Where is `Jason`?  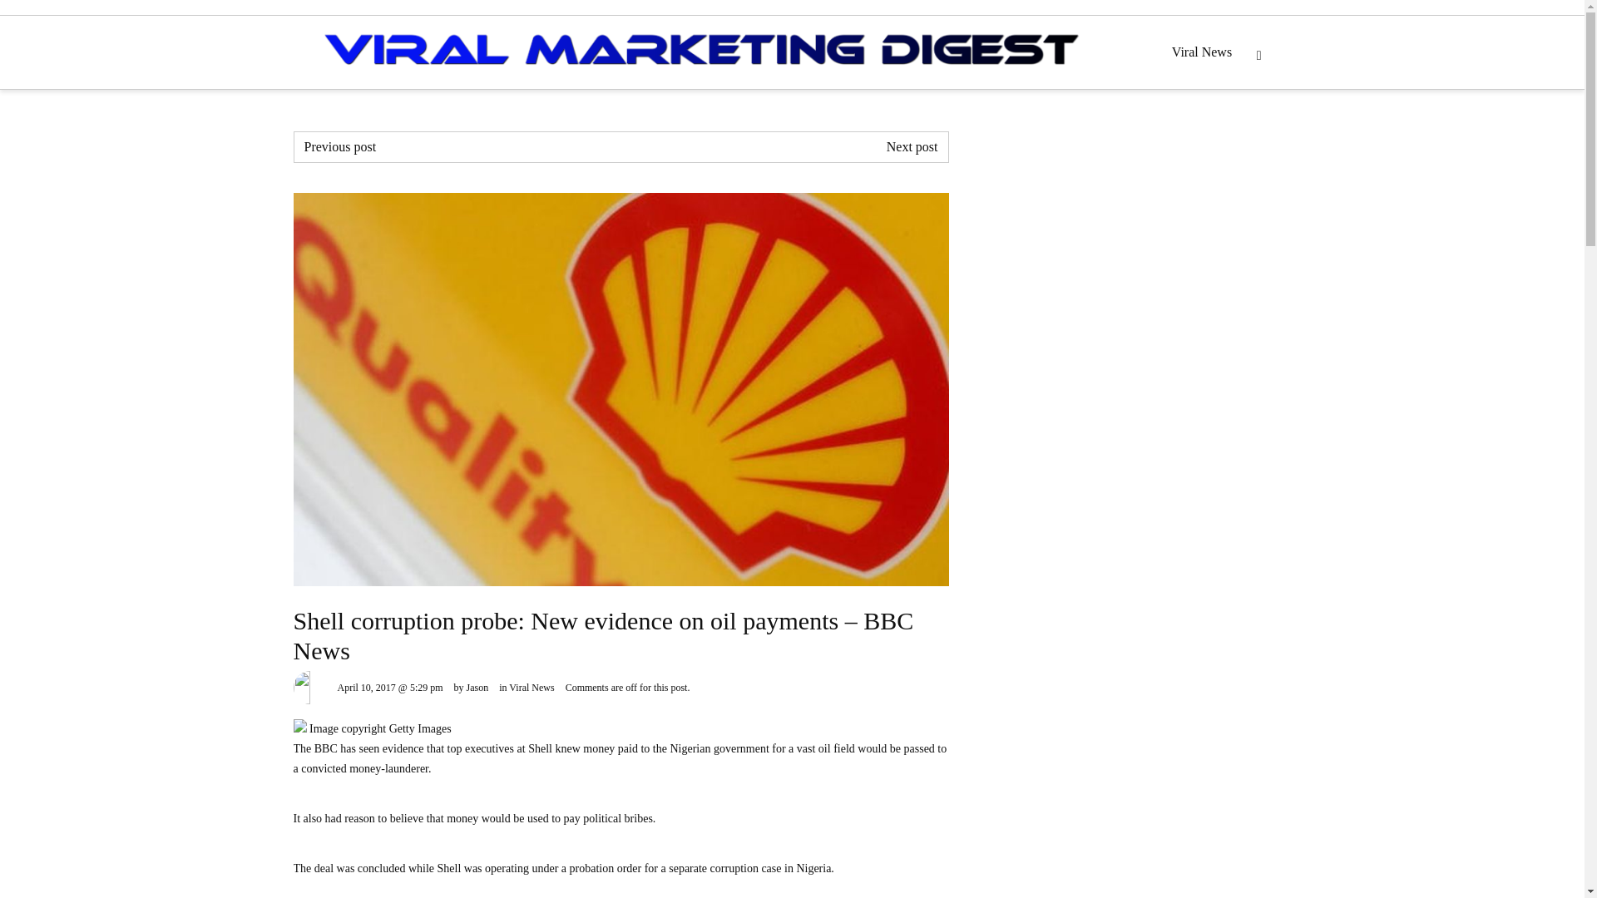 Jason is located at coordinates (477, 687).